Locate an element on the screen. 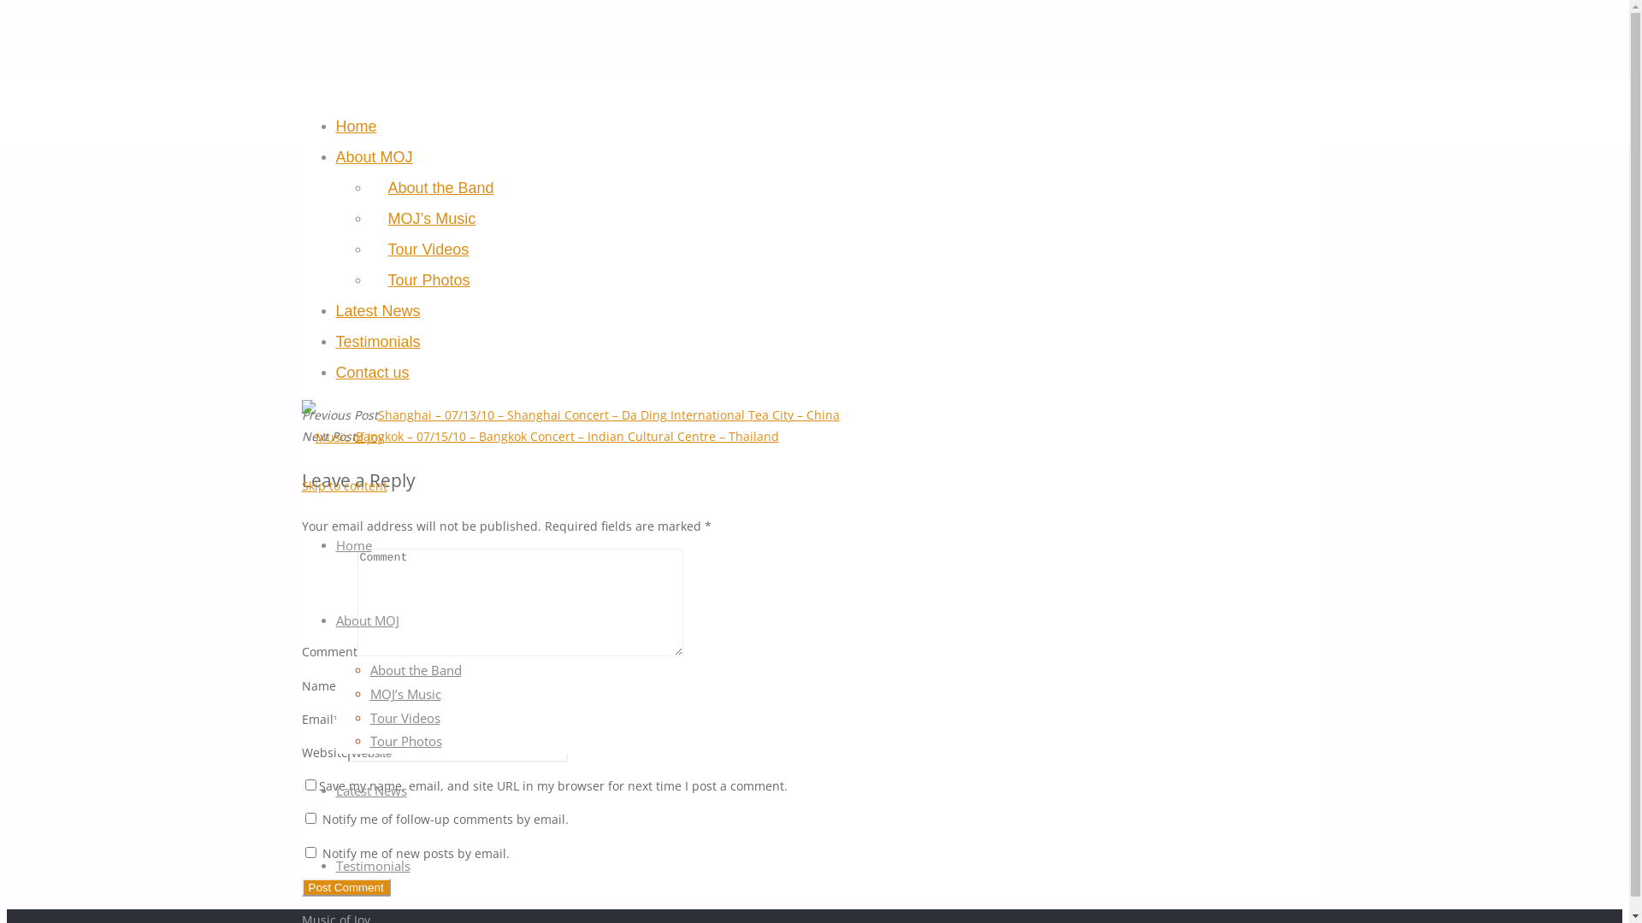 The width and height of the screenshot is (1642, 923). Testimonials is located at coordinates (373, 867).